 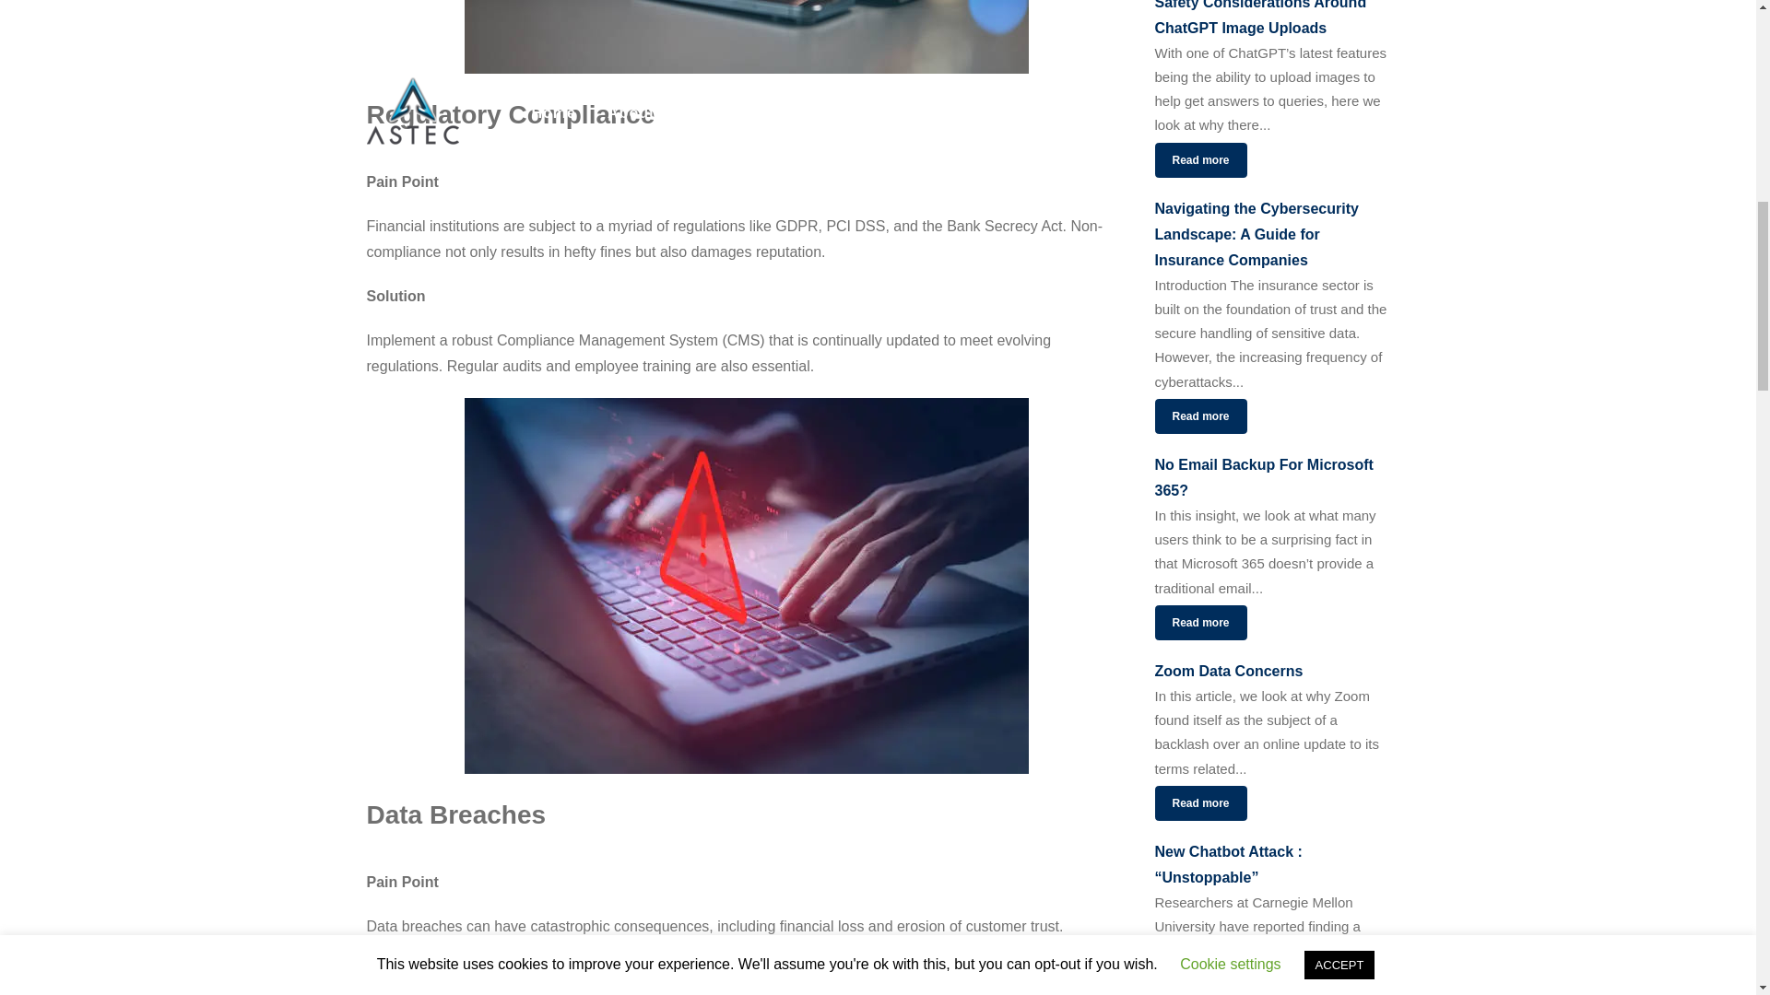 What do you see at coordinates (1199, 416) in the screenshot?
I see `Read more` at bounding box center [1199, 416].